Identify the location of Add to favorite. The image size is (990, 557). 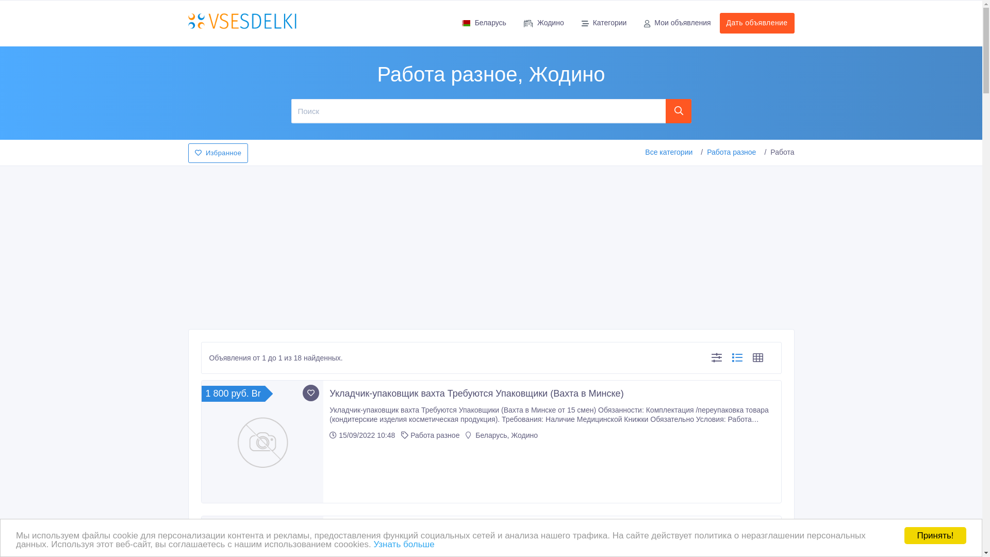
(311, 529).